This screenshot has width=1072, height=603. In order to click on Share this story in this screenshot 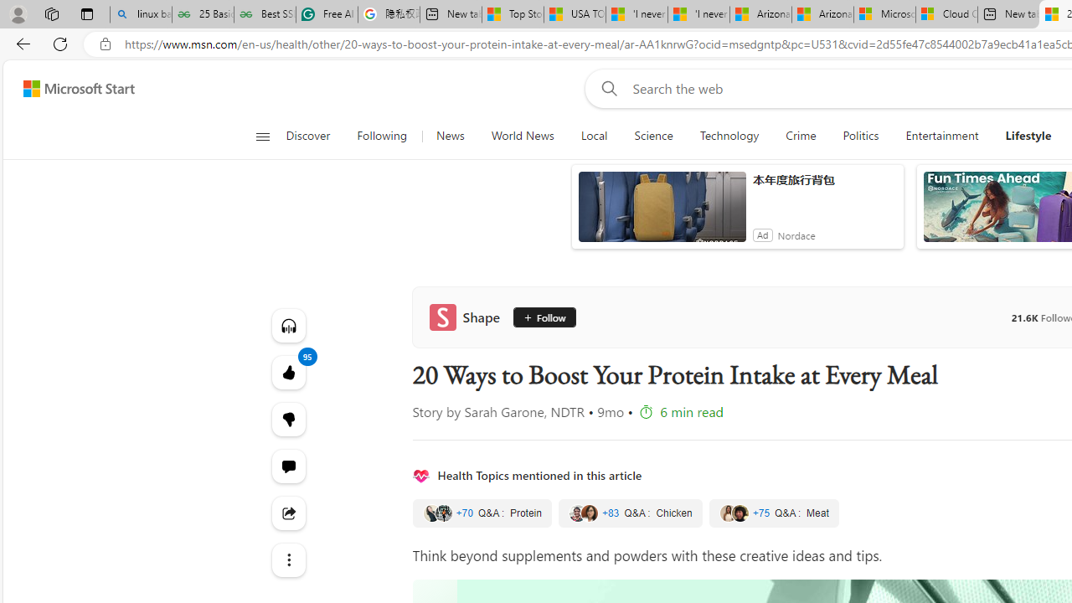, I will do `click(288, 513)`.